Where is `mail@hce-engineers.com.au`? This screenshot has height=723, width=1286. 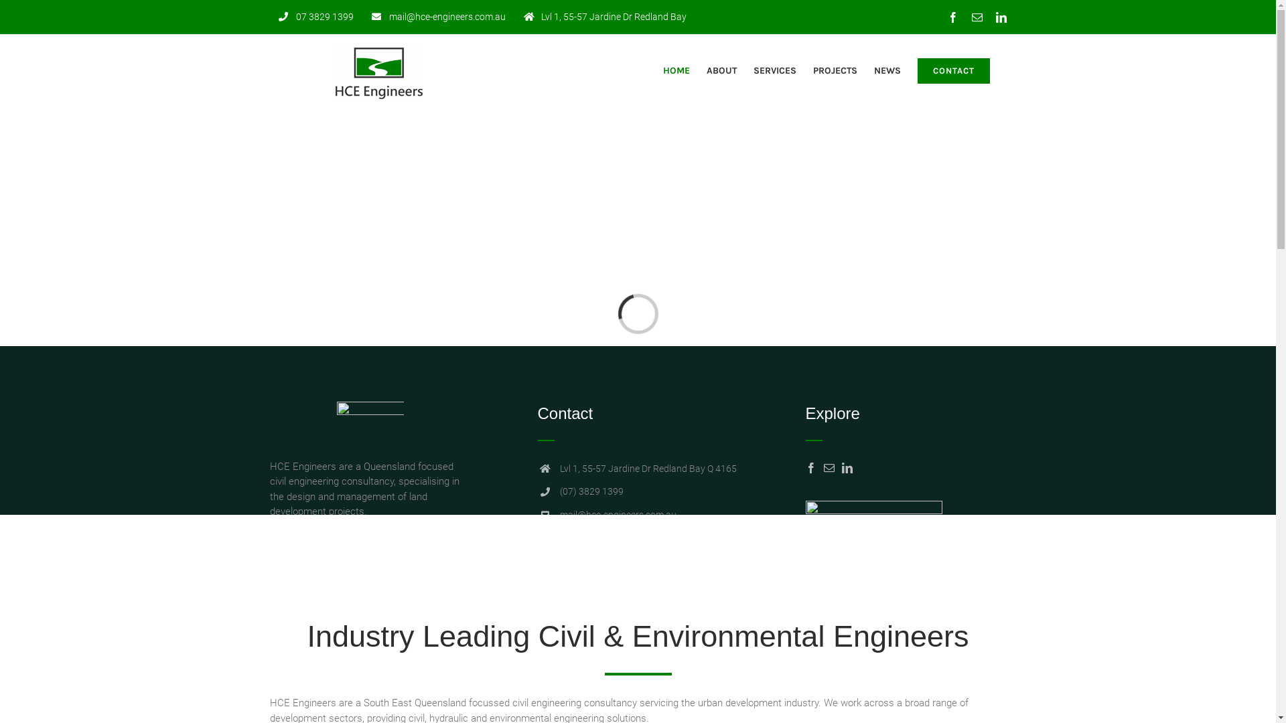
mail@hce-engineers.com.au is located at coordinates (439, 17).